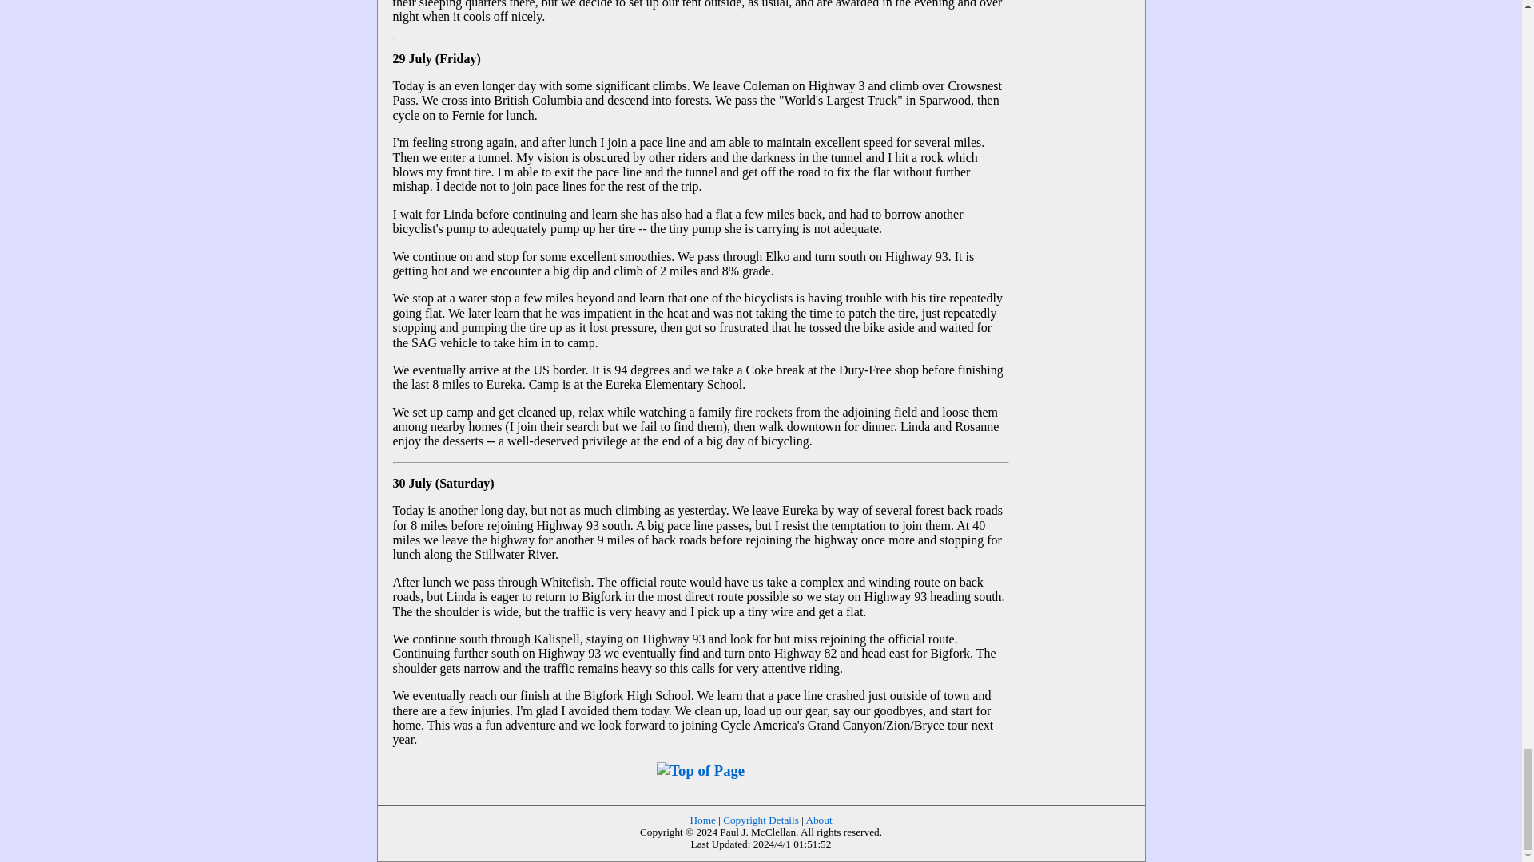 Image resolution: width=1534 pixels, height=862 pixels. Describe the element at coordinates (700, 770) in the screenshot. I see `Top of Page` at that location.